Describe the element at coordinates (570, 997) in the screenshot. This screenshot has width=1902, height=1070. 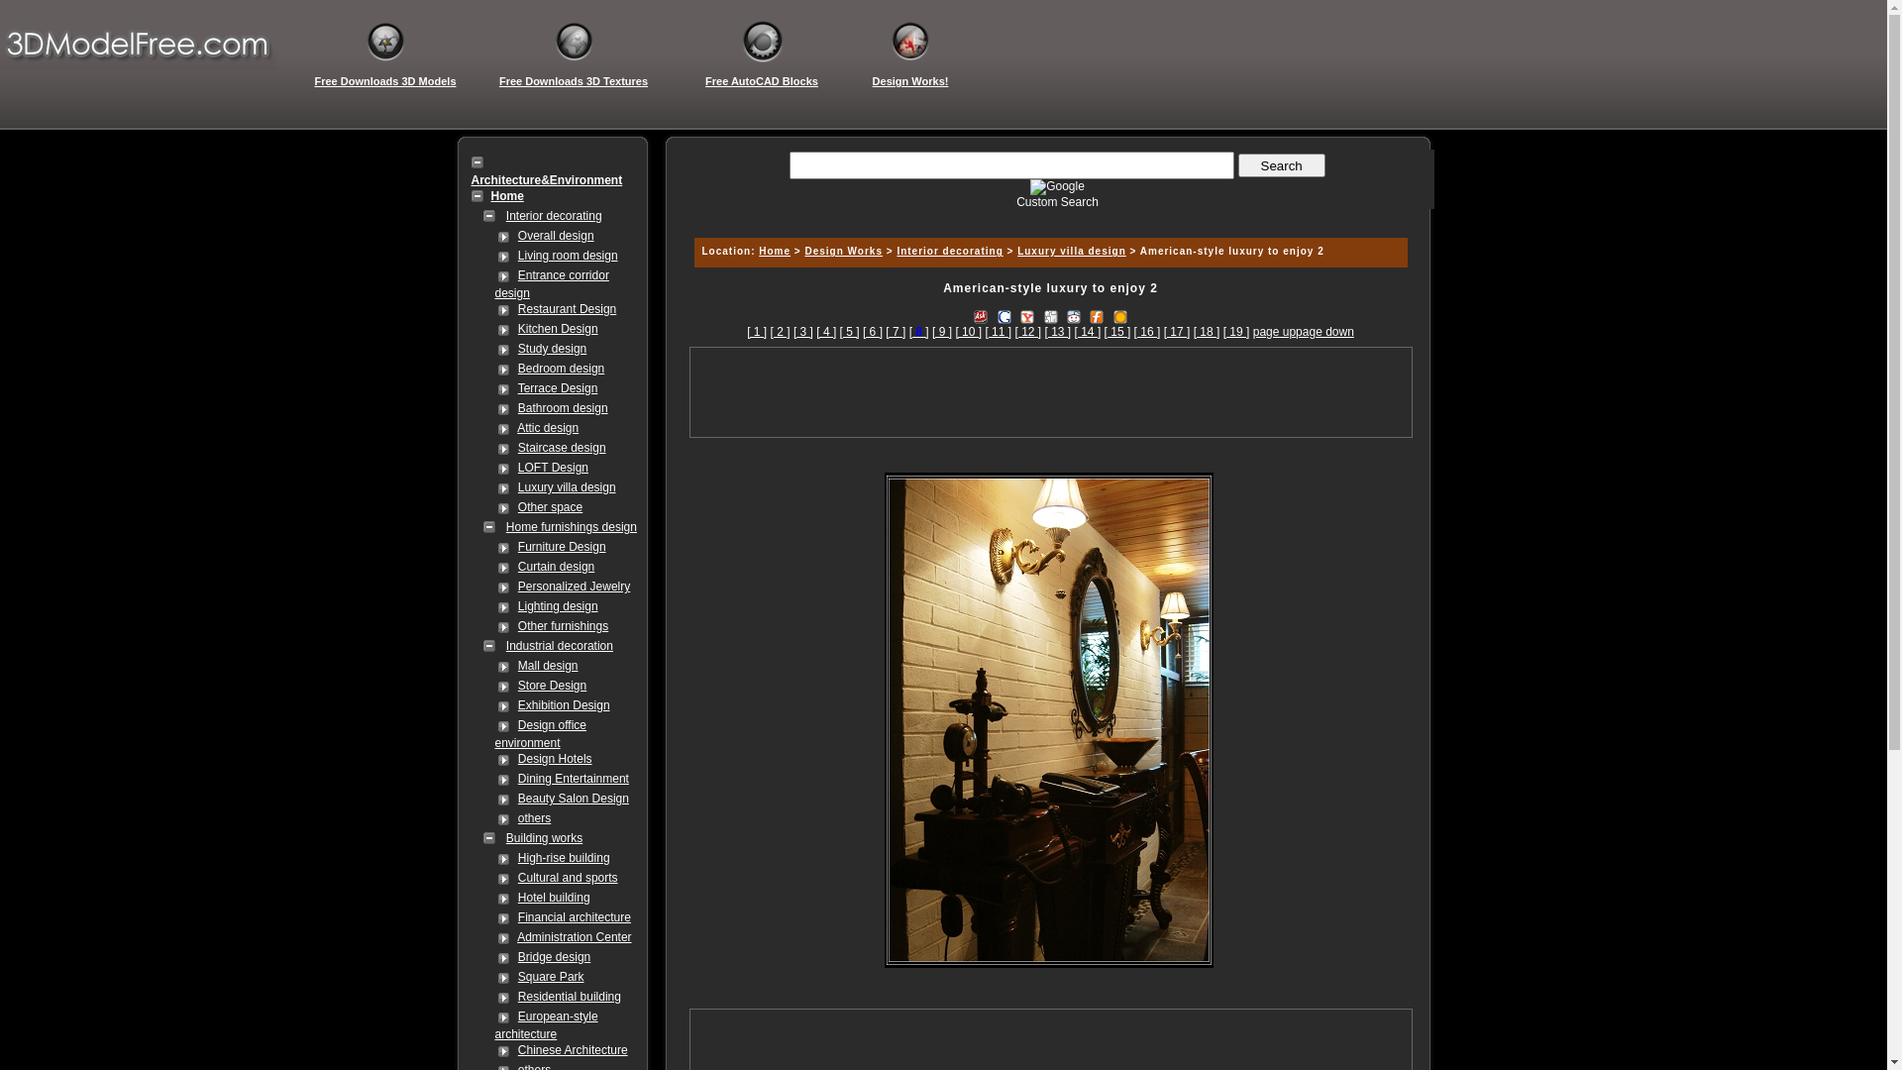
I see `Residential building` at that location.